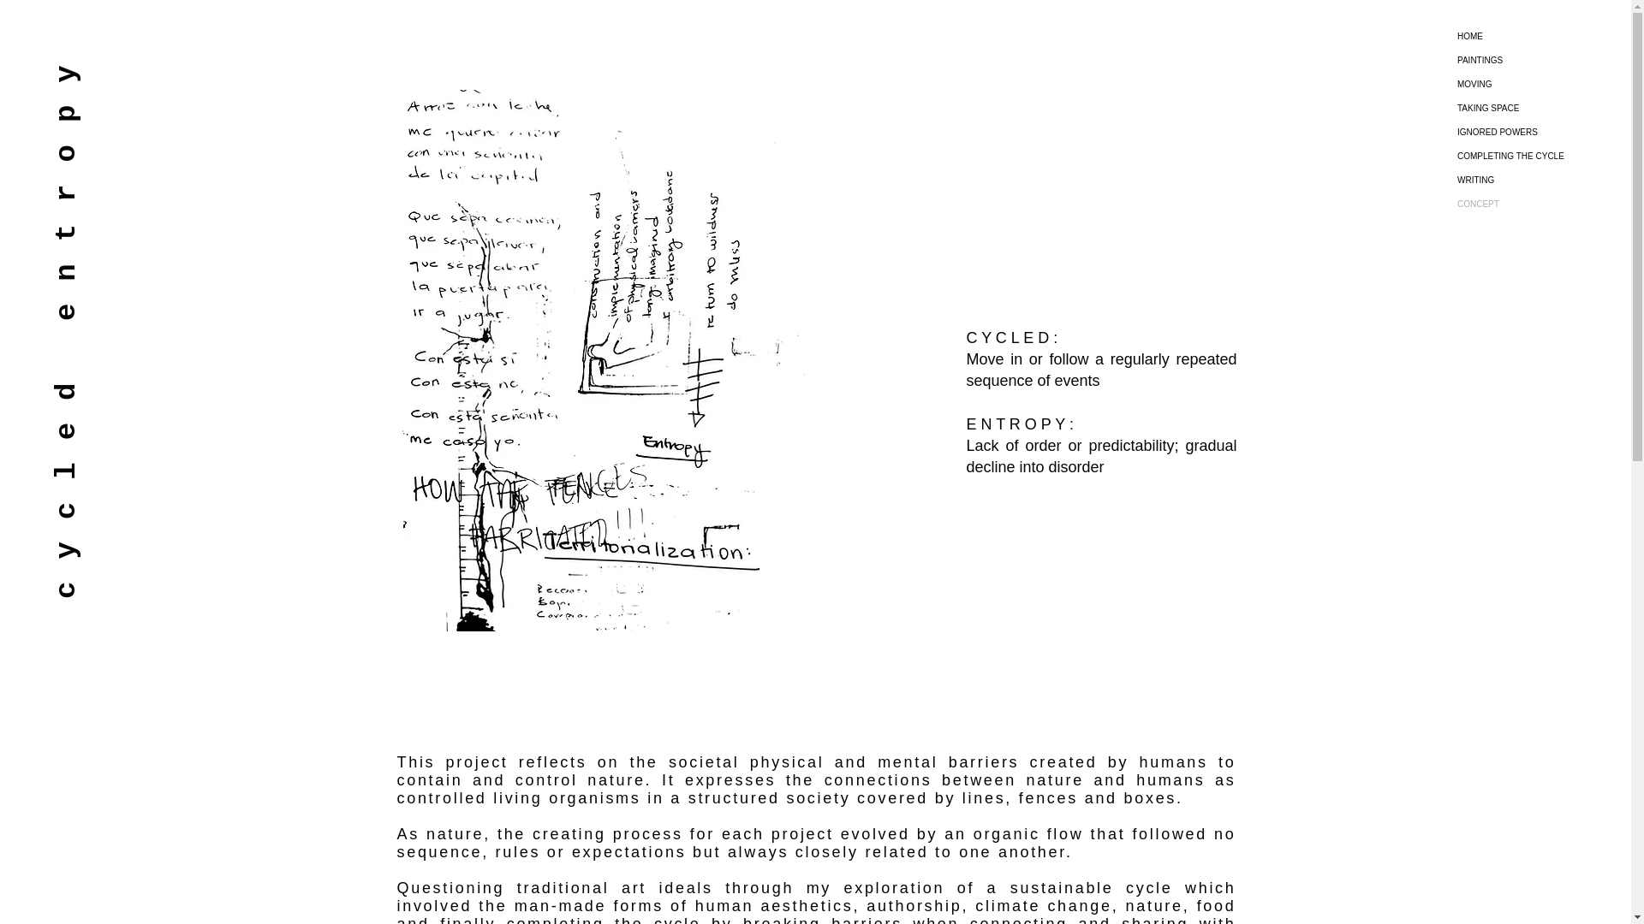 The width and height of the screenshot is (1644, 924). I want to click on TAKING SPACE, so click(1536, 109).